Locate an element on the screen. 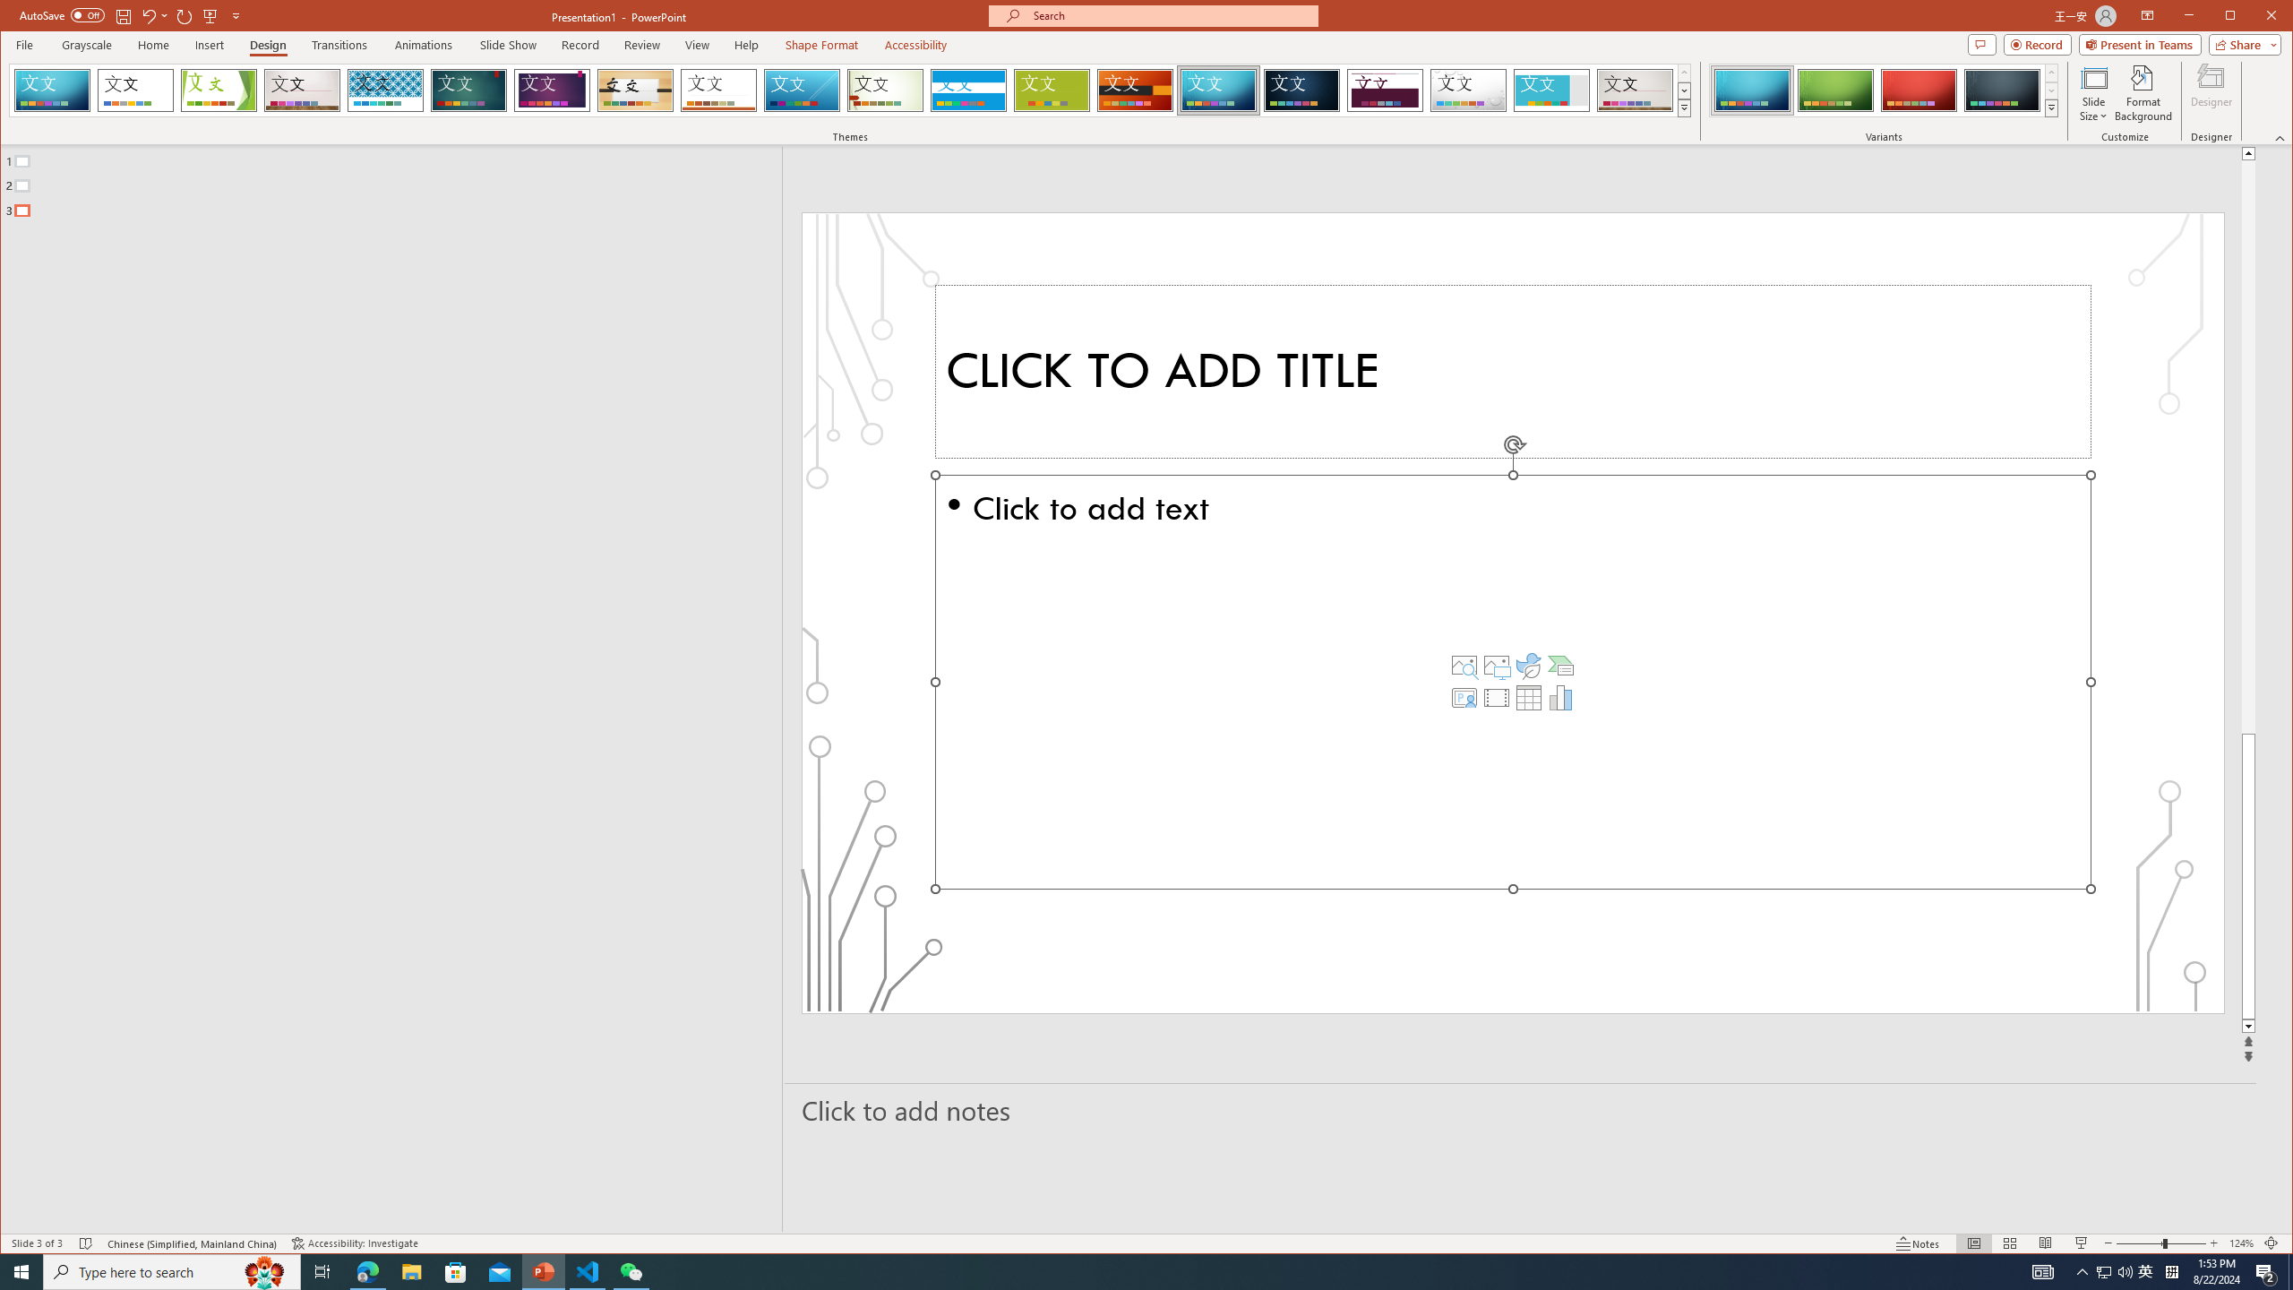  Circuit is located at coordinates (1218, 90).